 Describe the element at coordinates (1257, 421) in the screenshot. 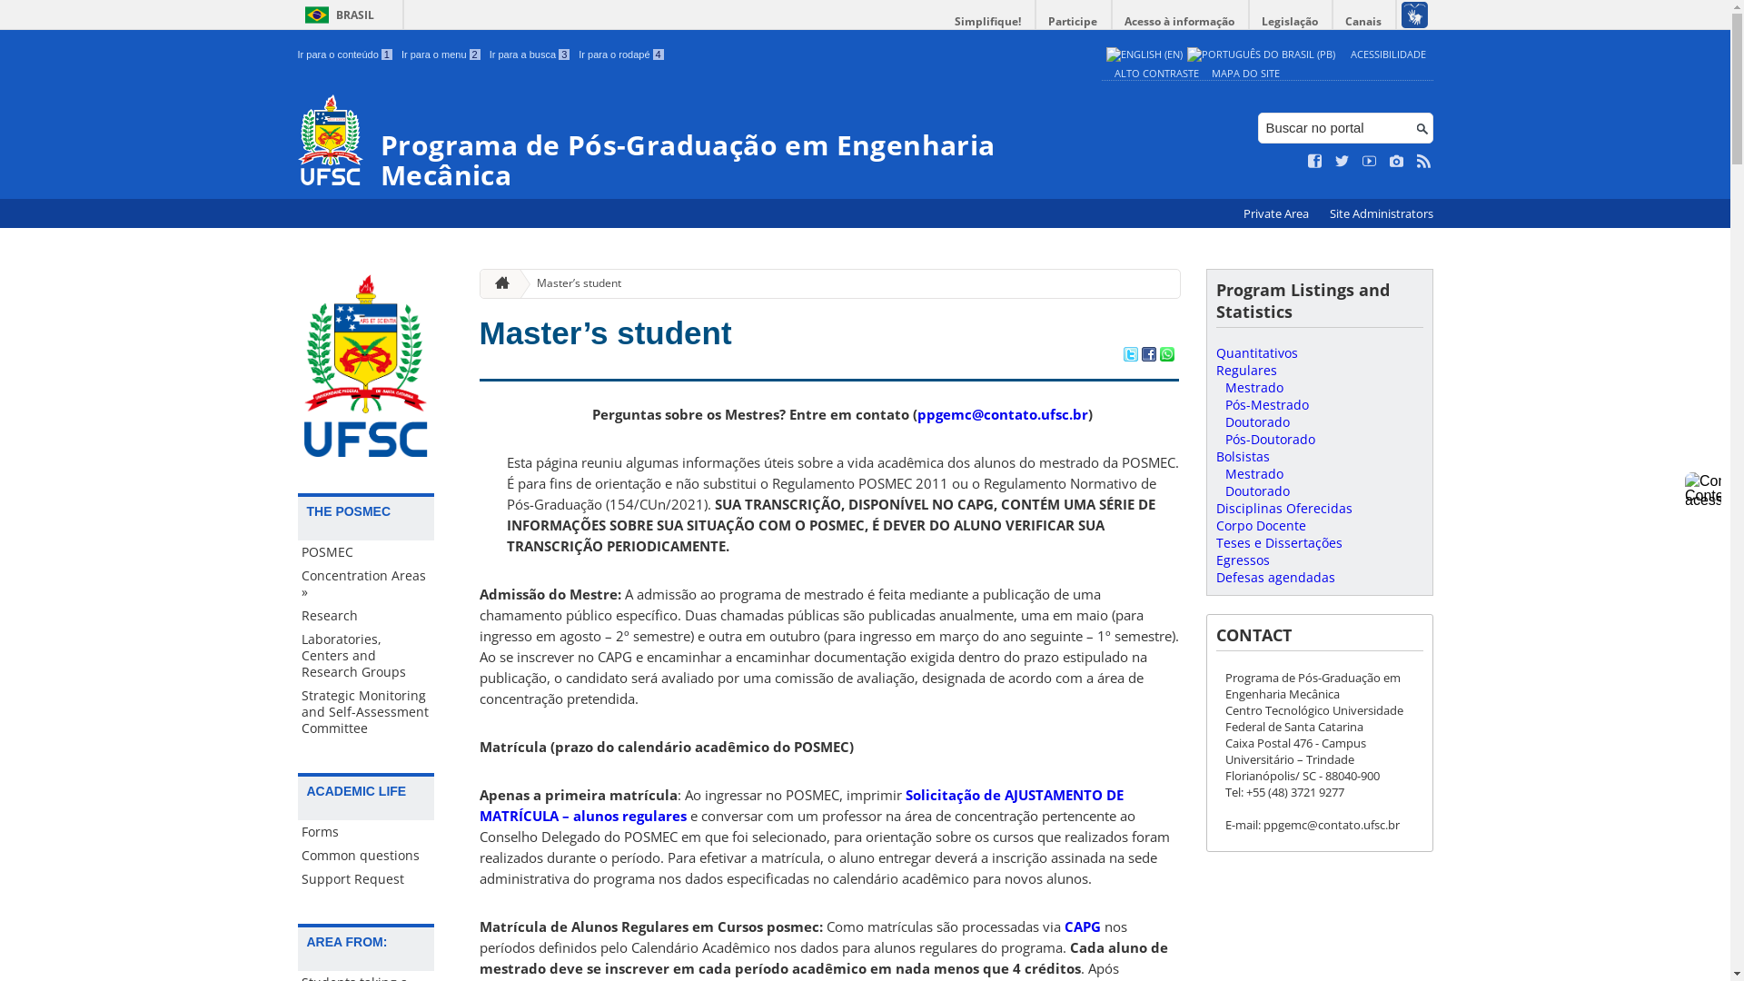

I see `Doutorado` at that location.